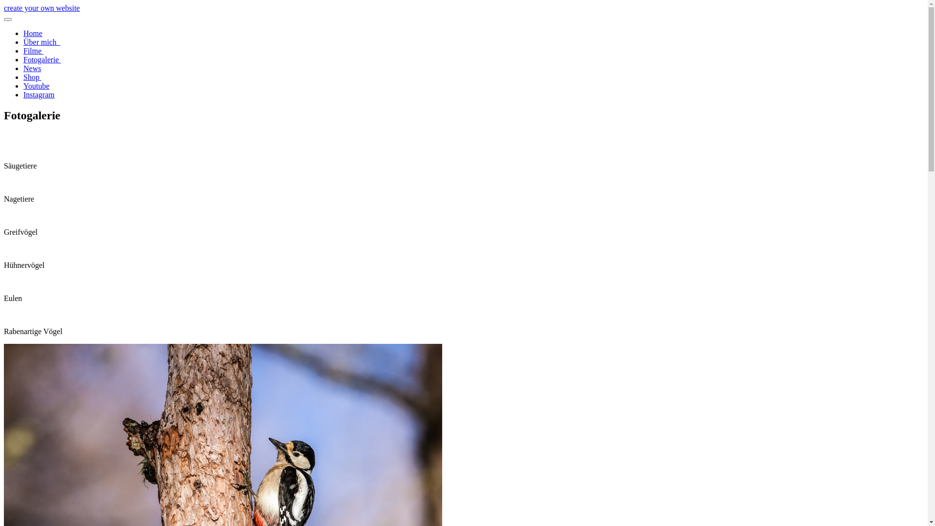 The height and width of the screenshot is (526, 935). Describe the element at coordinates (37, 86) in the screenshot. I see `Youtube` at that location.